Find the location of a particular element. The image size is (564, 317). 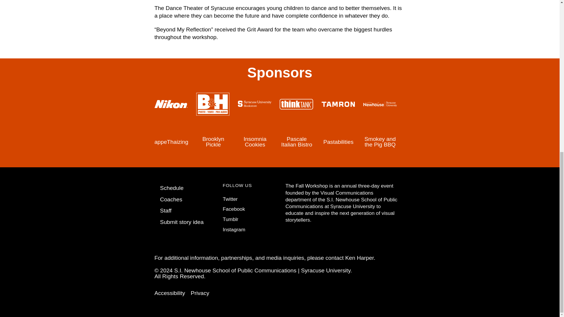

Accessibility is located at coordinates (170, 293).